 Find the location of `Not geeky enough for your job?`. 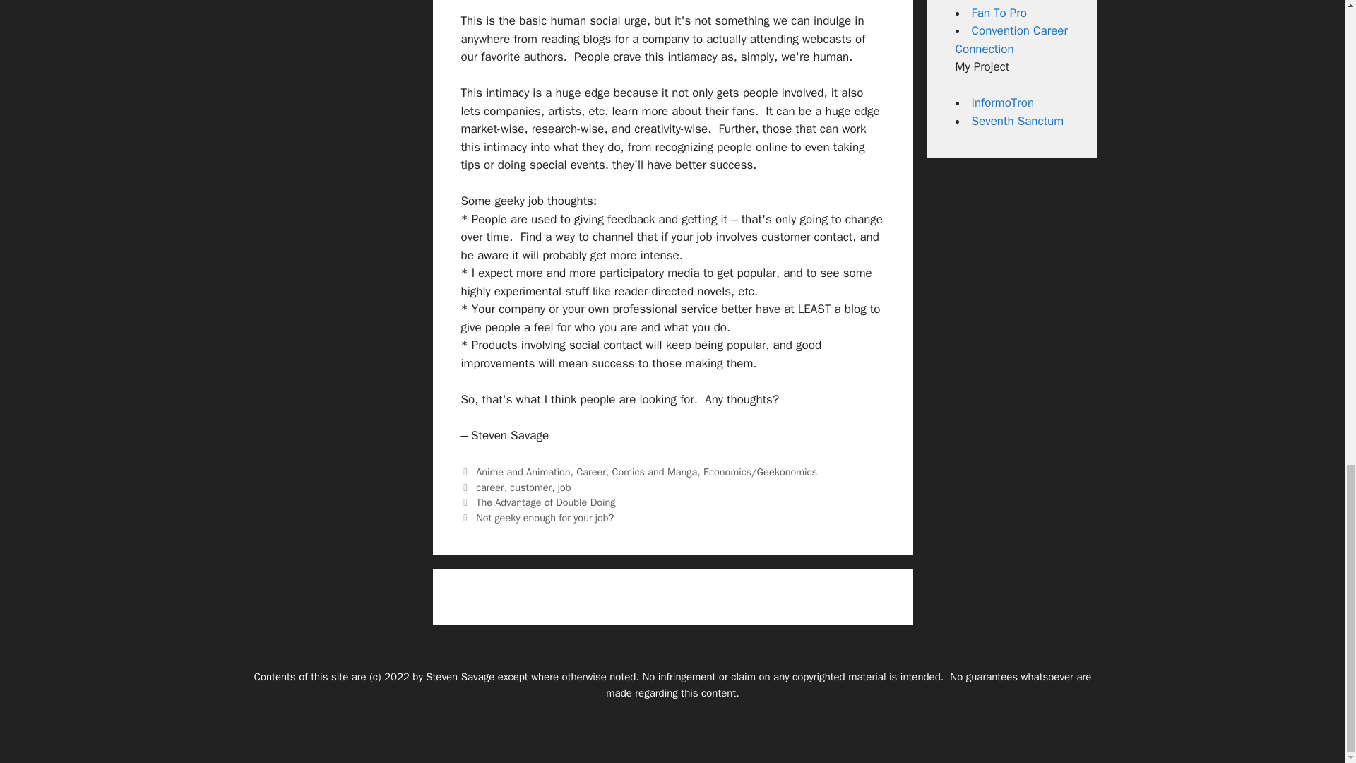

Not geeky enough for your job? is located at coordinates (545, 517).